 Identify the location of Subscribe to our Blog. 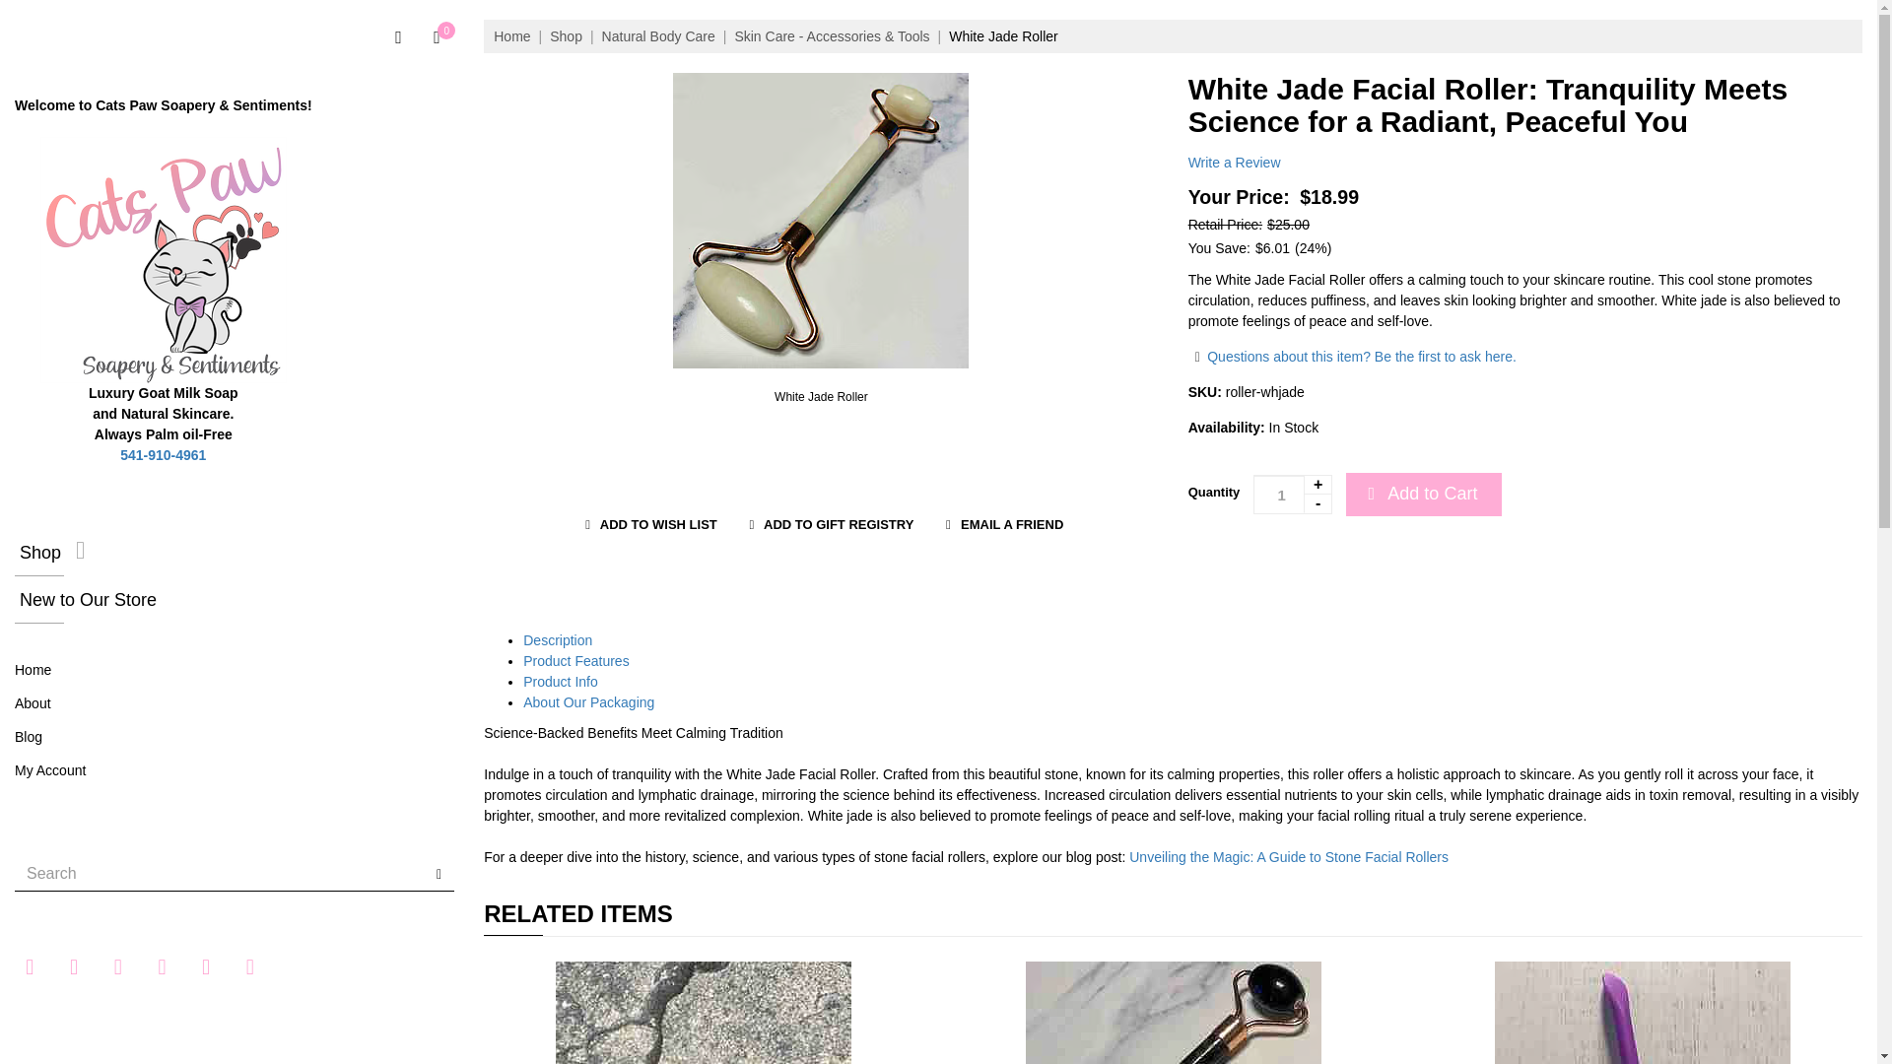
(249, 965).